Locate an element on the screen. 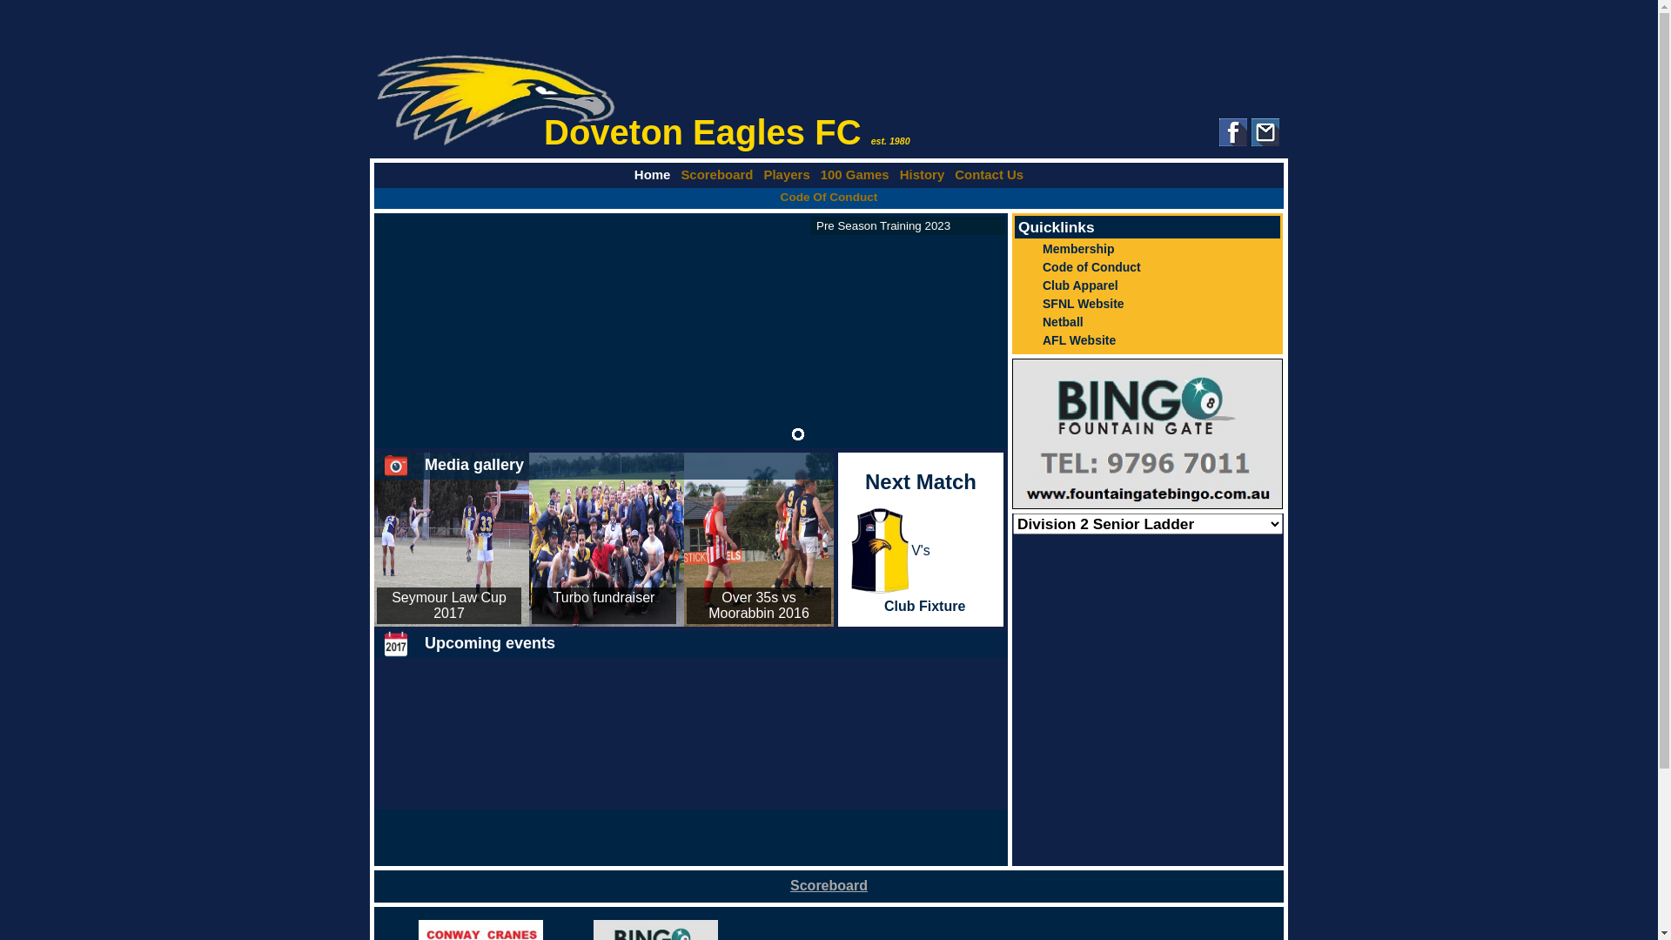 The height and width of the screenshot is (940, 1671). Scoreboard is located at coordinates (717, 174).